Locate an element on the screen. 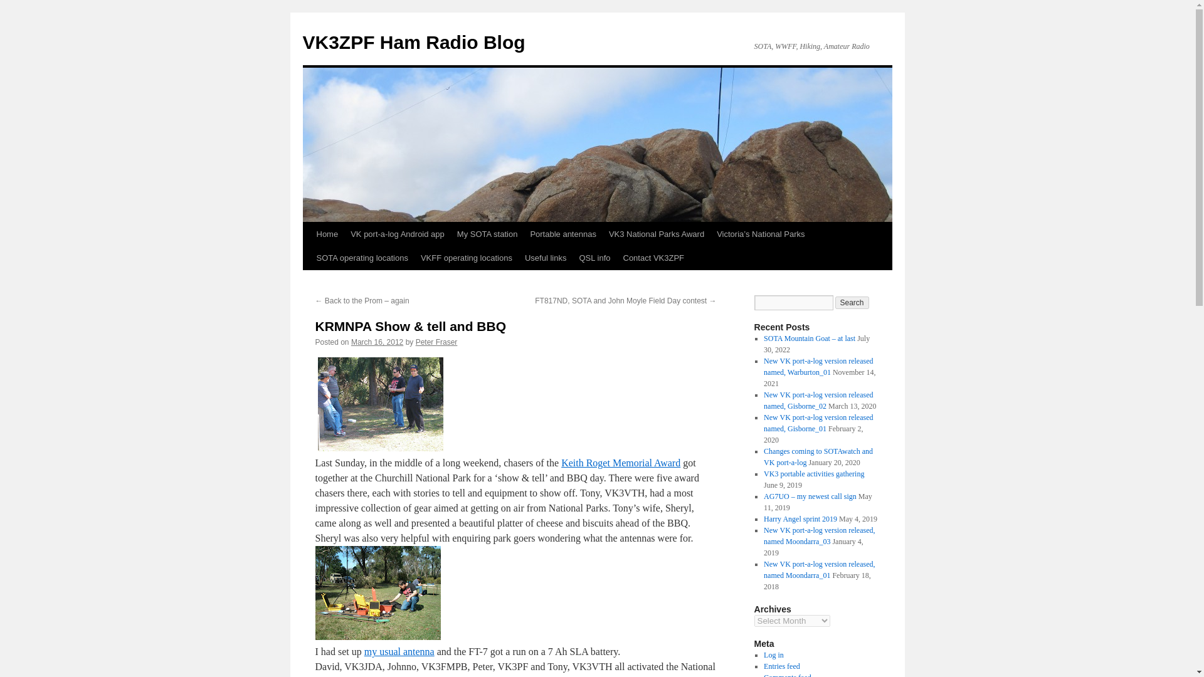  my usual antenna is located at coordinates (399, 651).